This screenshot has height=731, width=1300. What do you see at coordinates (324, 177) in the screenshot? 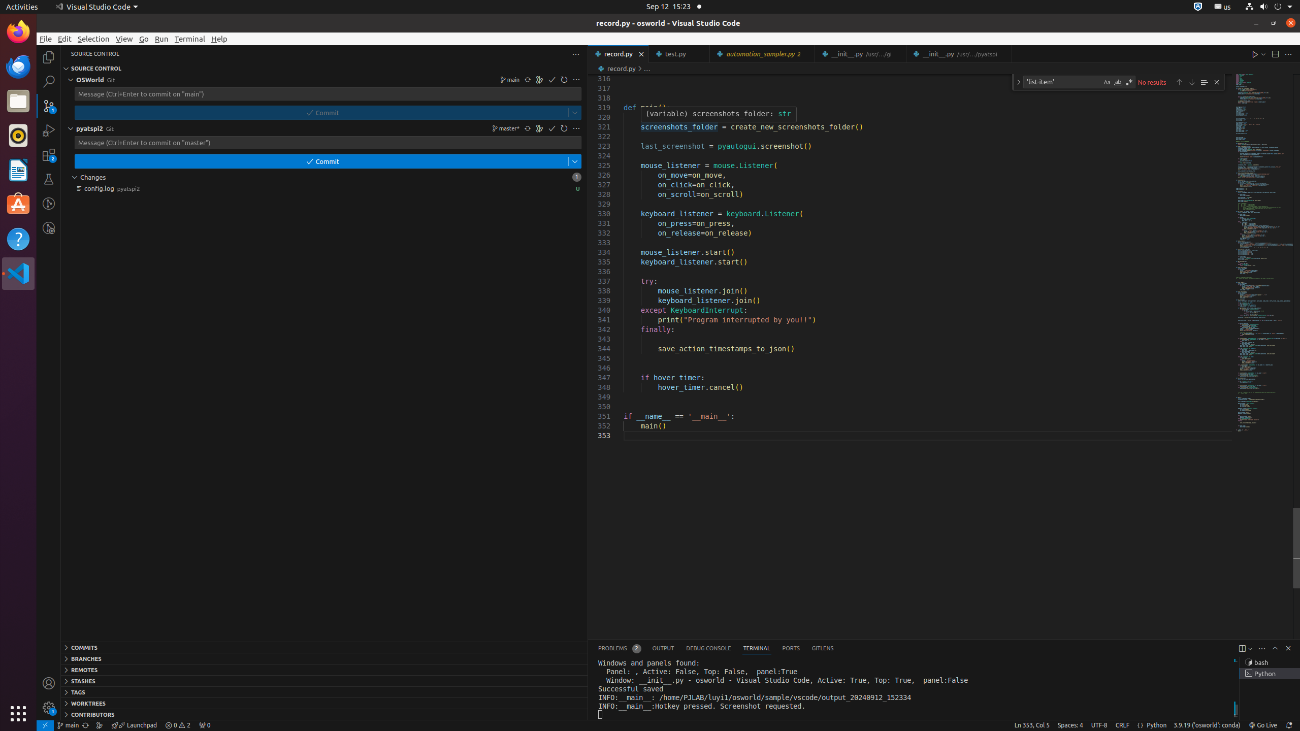
I see `Changes` at bounding box center [324, 177].